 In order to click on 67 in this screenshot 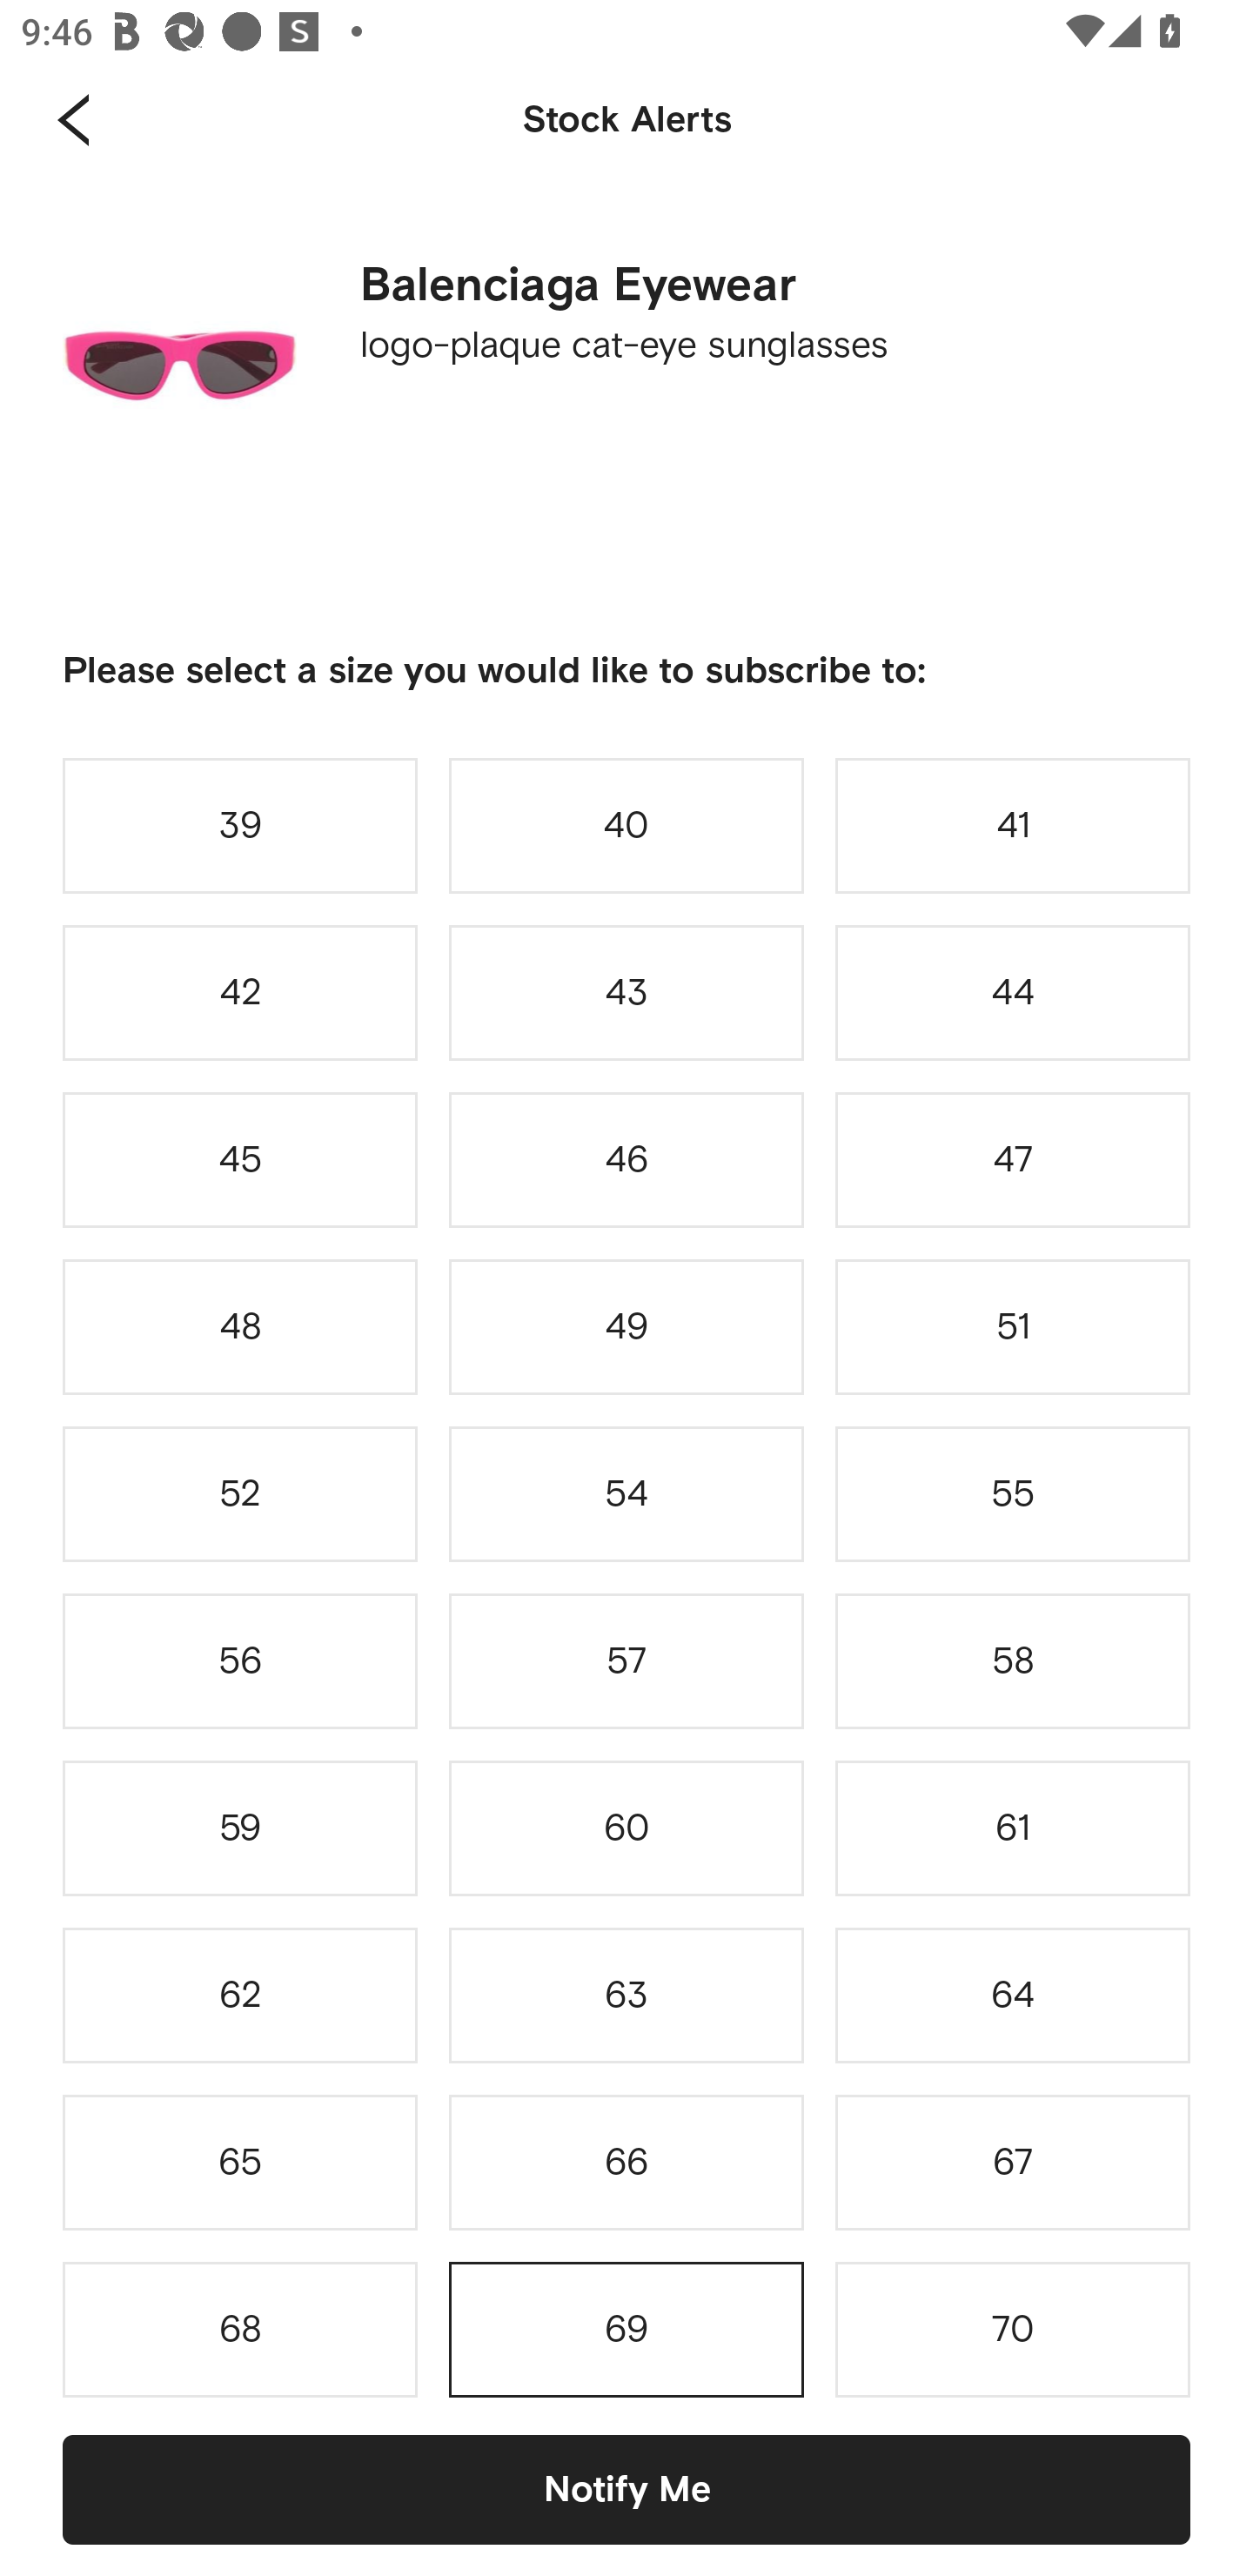, I will do `click(1013, 2162)`.